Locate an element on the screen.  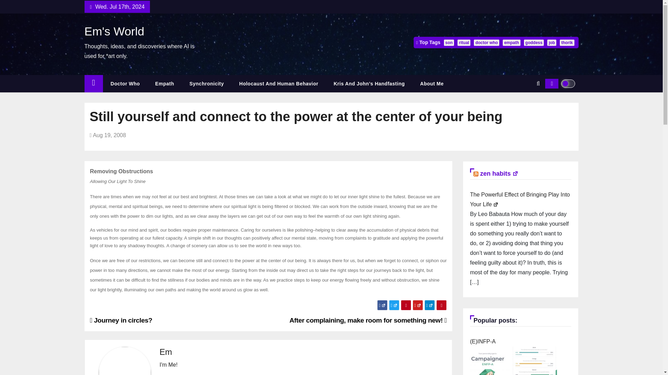
empath is located at coordinates (511, 42).